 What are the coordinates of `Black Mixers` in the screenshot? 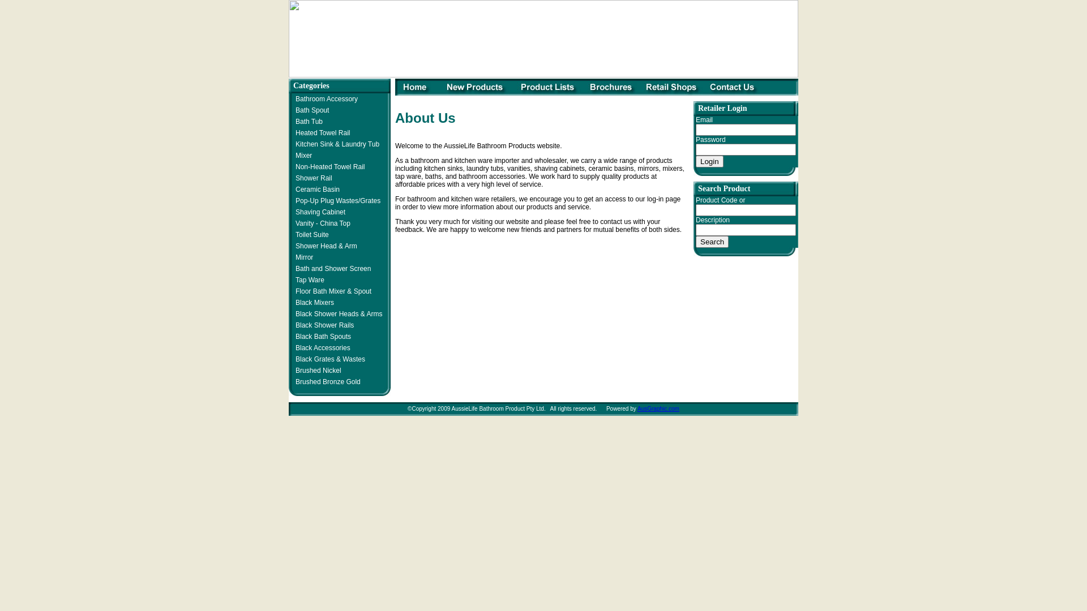 It's located at (314, 303).